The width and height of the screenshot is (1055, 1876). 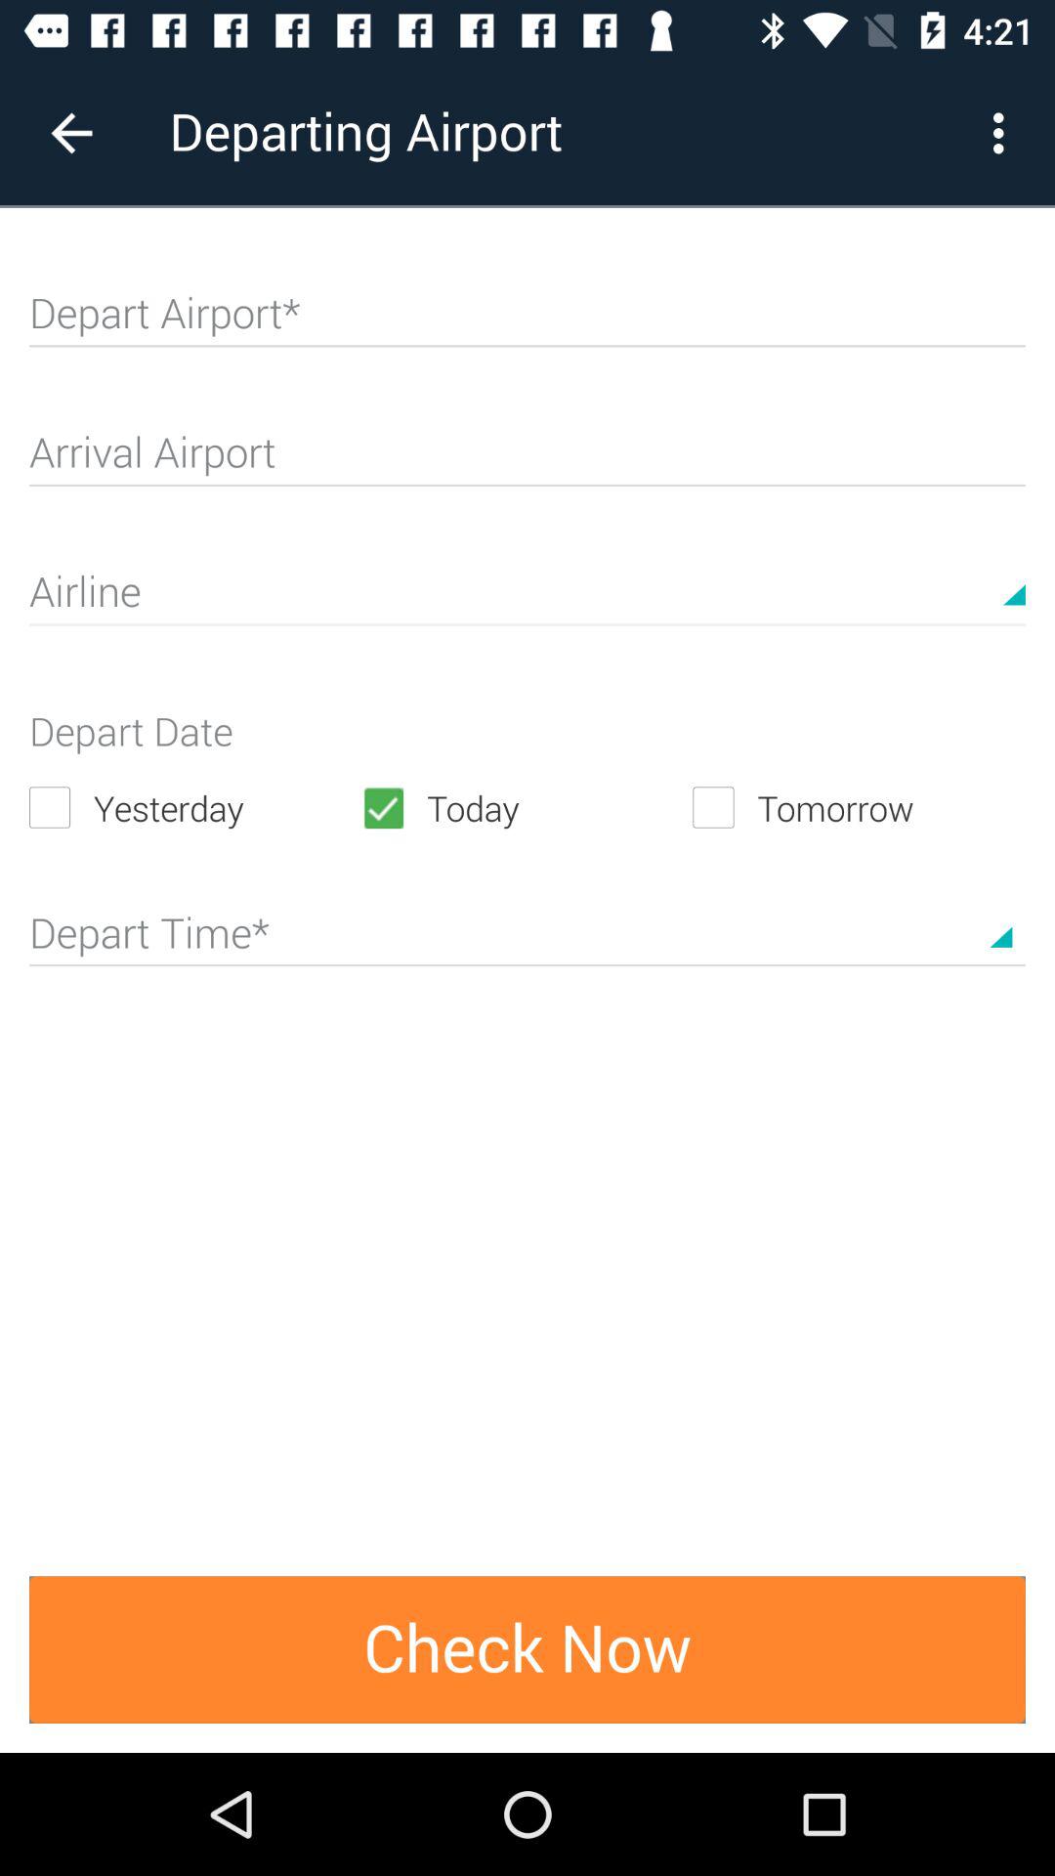 I want to click on click on arrival airport, so click(x=527, y=461).